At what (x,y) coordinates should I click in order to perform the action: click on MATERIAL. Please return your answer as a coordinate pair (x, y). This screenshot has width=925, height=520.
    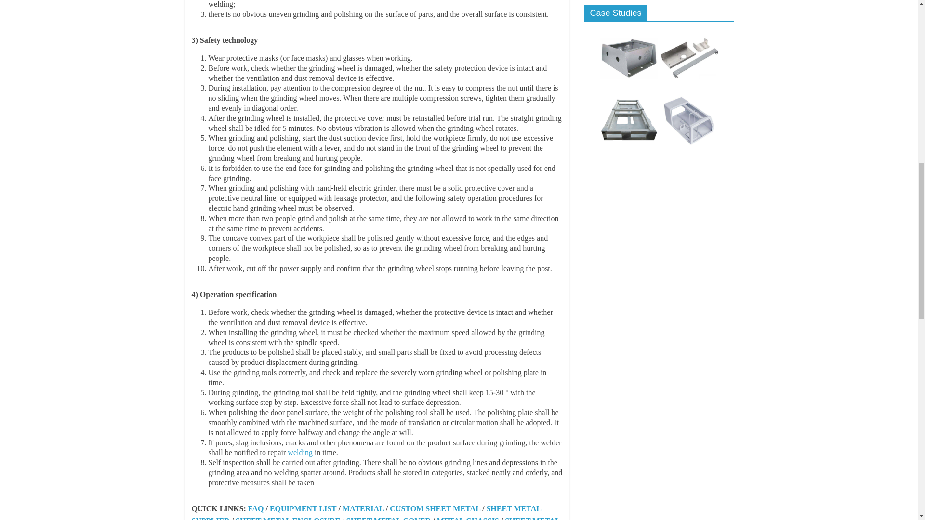
    Looking at the image, I should click on (363, 508).